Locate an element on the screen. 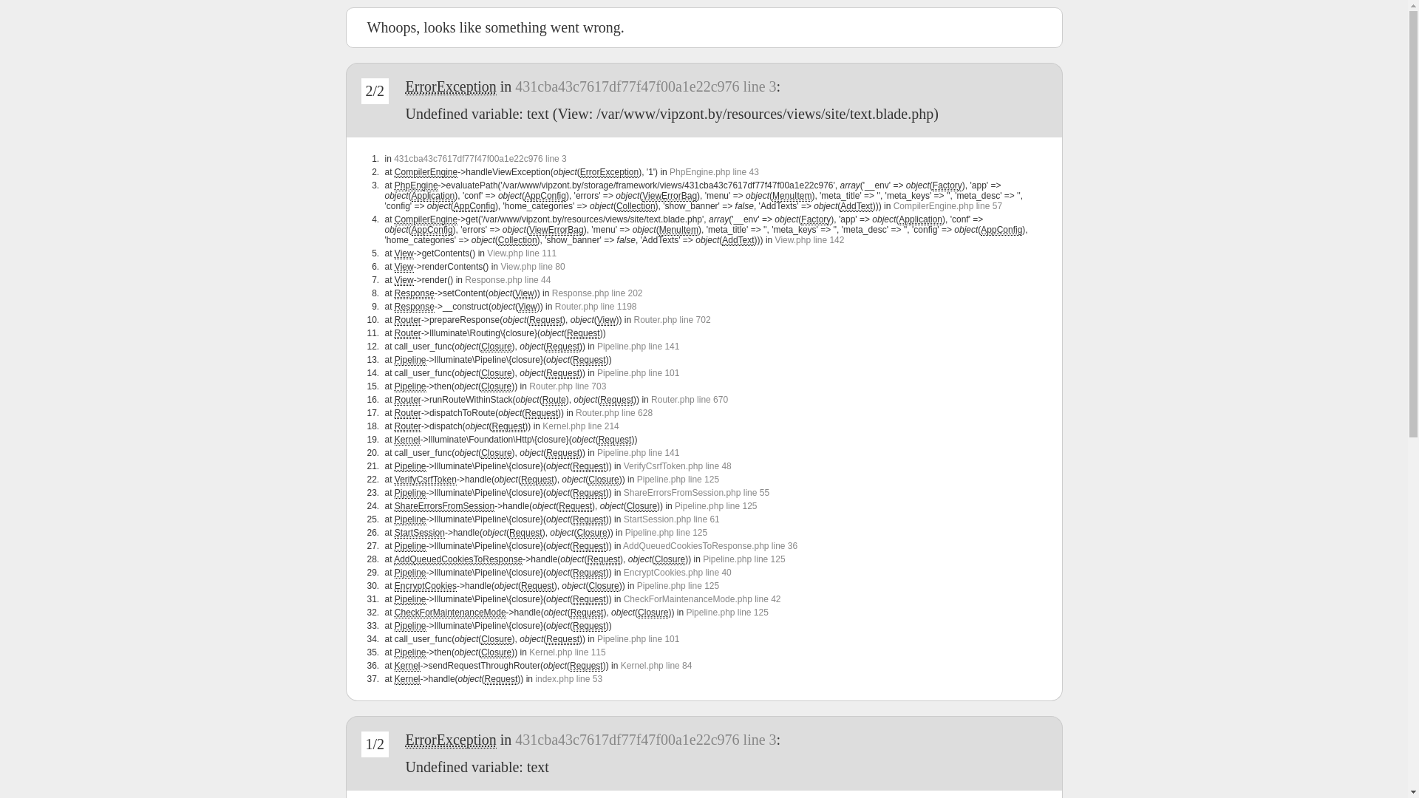  View.php line 142 is located at coordinates (810, 240).